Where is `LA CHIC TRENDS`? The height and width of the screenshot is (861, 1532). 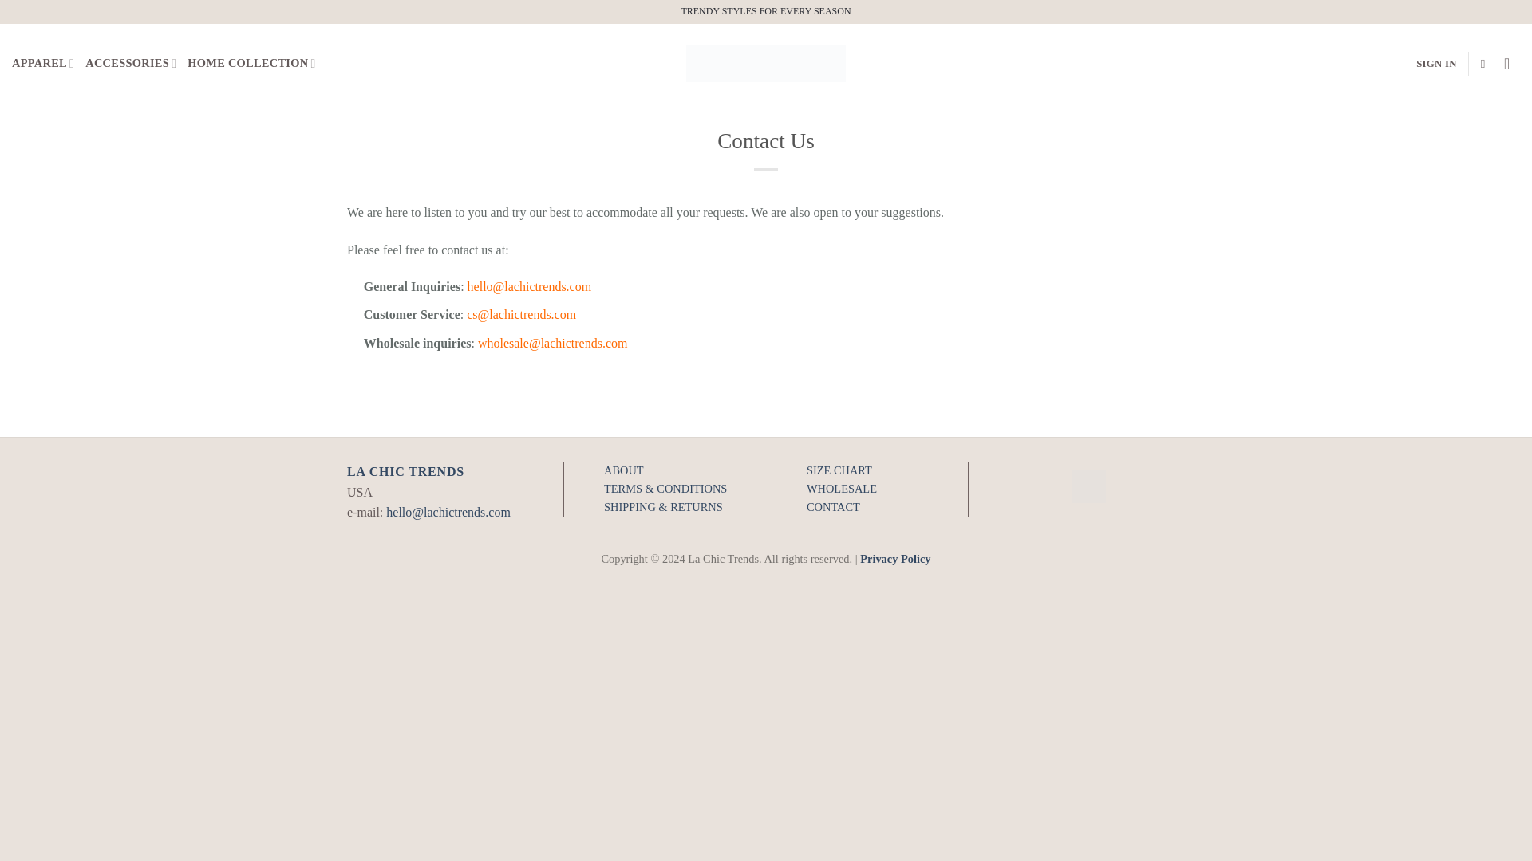
LA CHIC TRENDS is located at coordinates (405, 472).